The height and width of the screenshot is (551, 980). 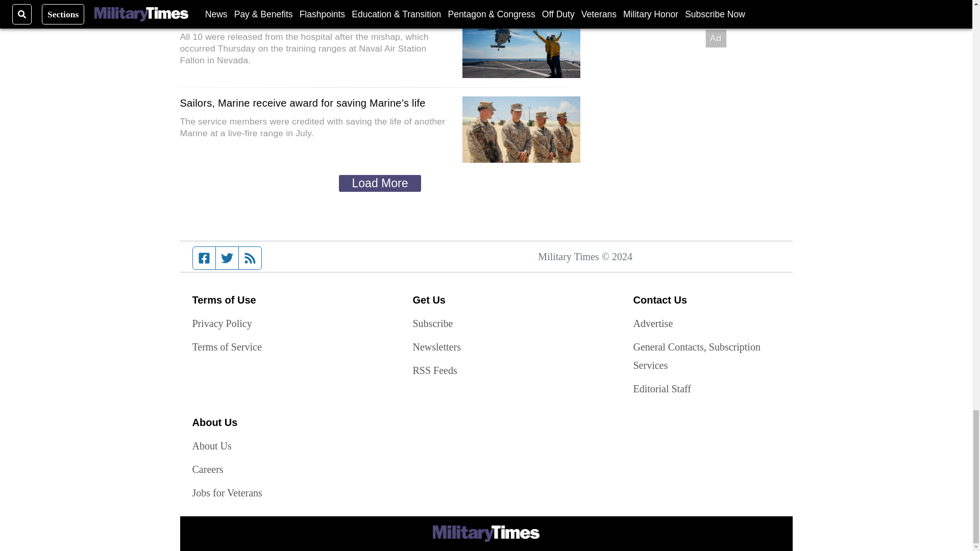 I want to click on RSS feed, so click(x=250, y=258).